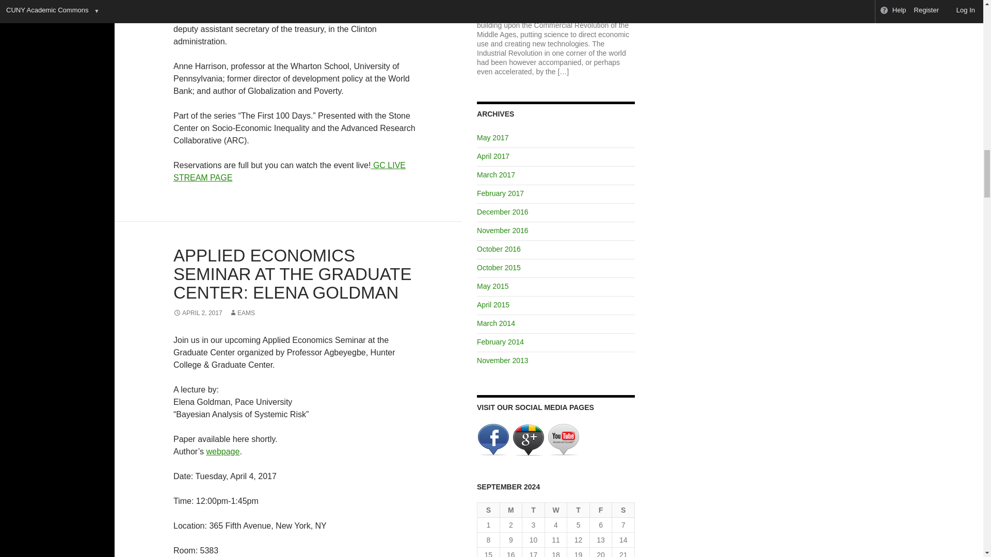  I want to click on EAMS, so click(242, 313).